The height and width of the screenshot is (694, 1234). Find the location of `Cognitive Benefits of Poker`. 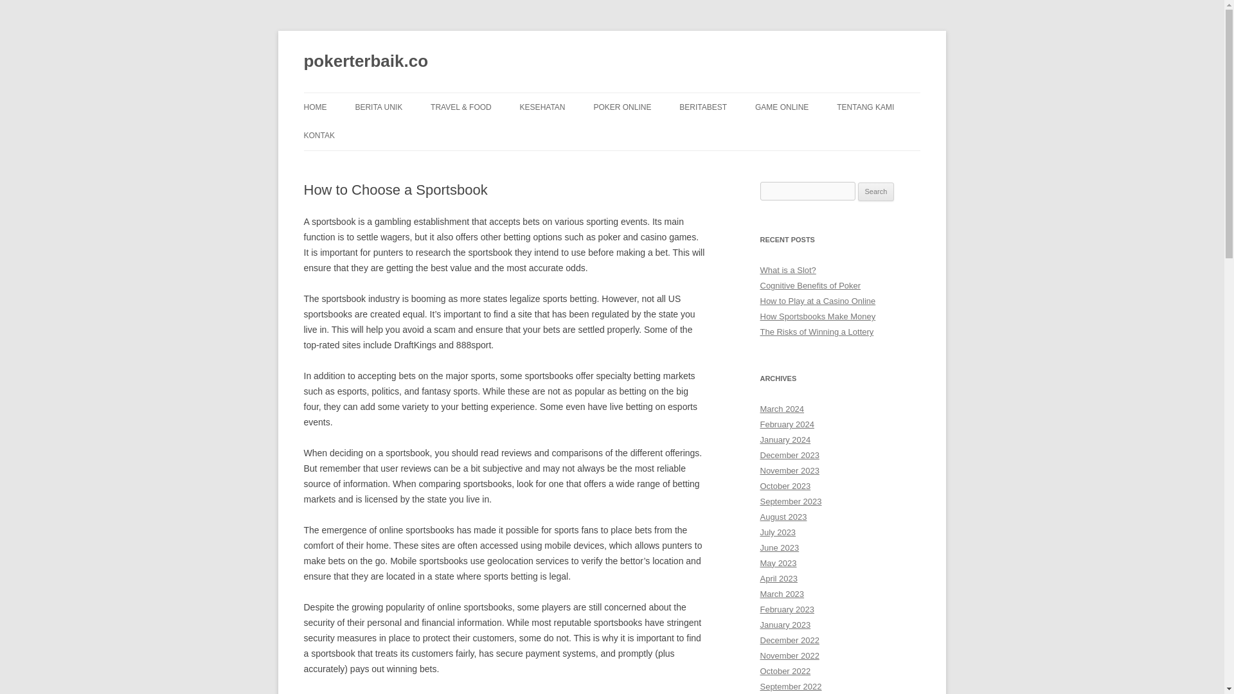

Cognitive Benefits of Poker is located at coordinates (810, 285).